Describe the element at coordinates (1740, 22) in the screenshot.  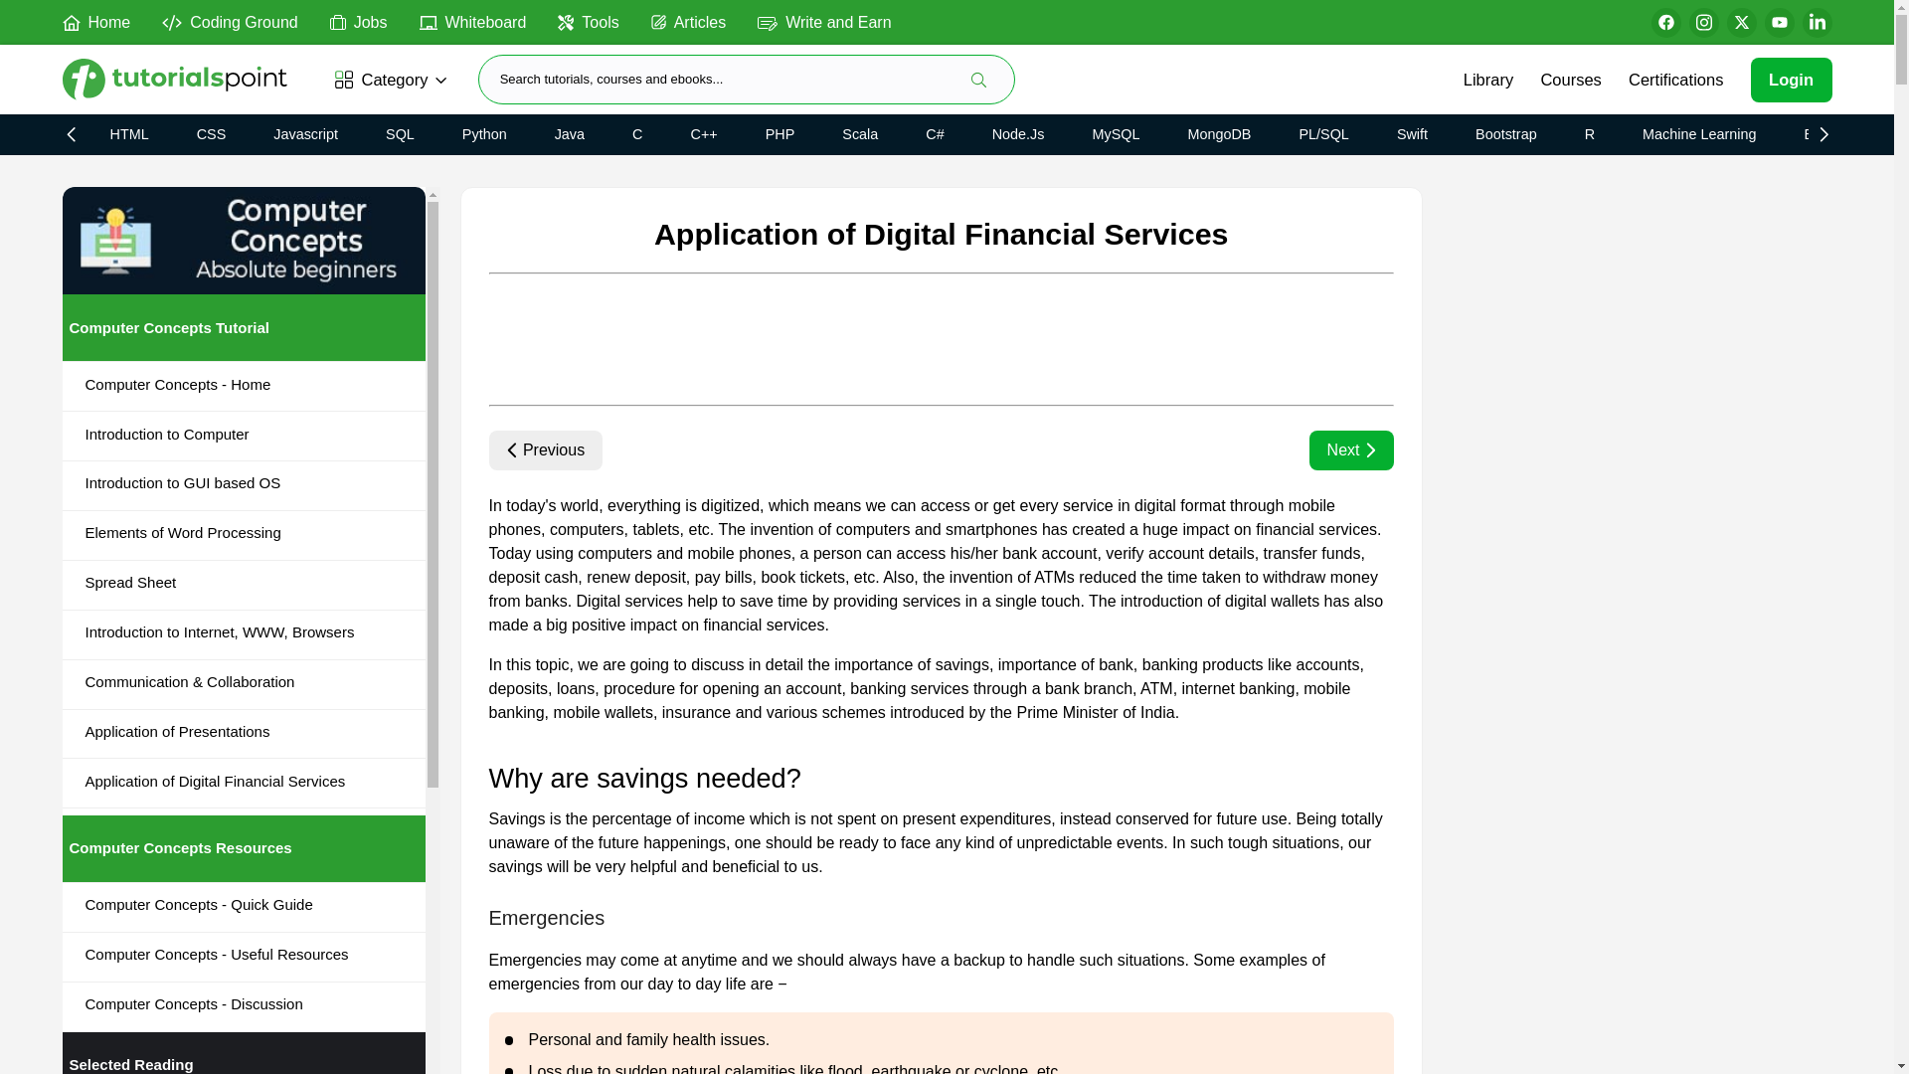
I see `Follow on Twitter` at that location.